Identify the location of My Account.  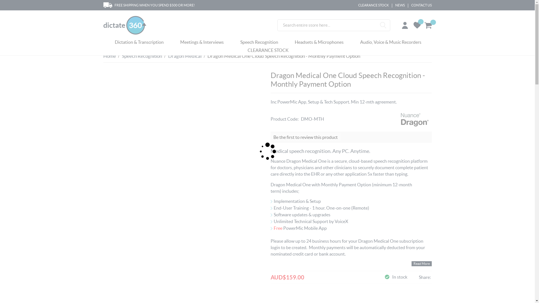
(406, 25).